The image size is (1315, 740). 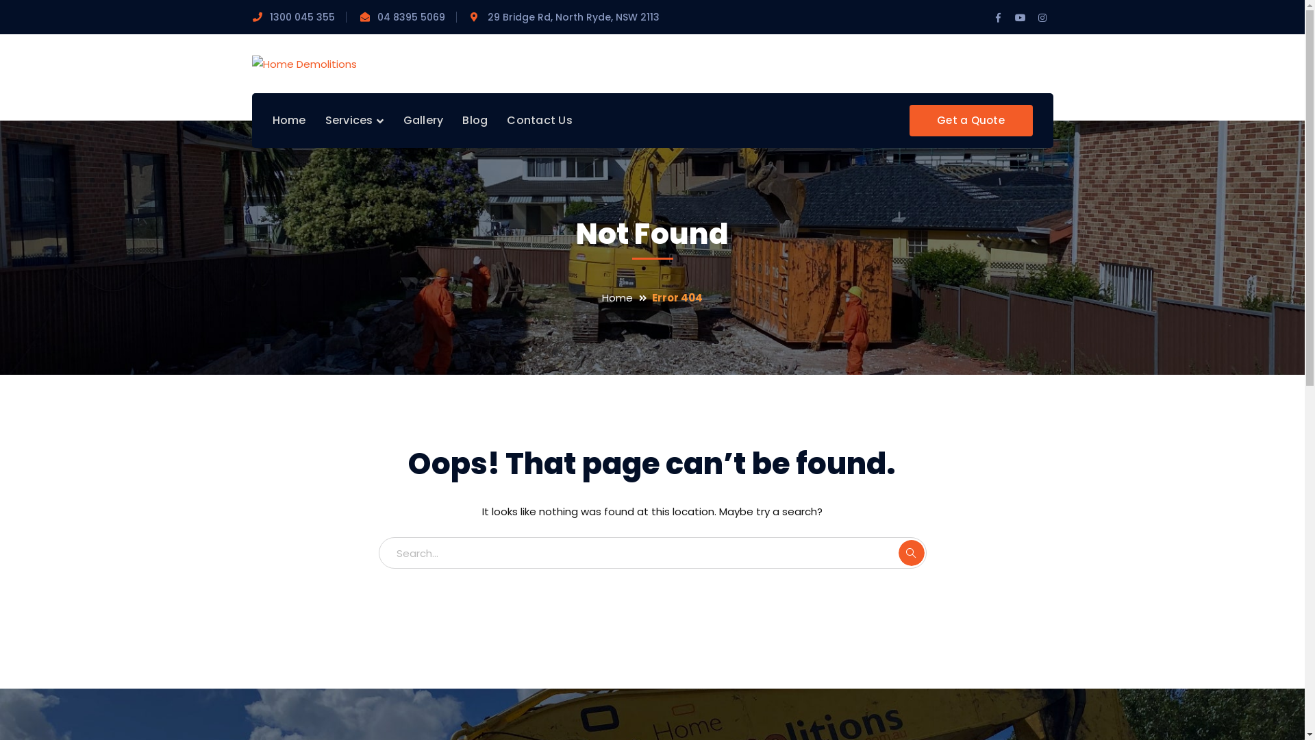 What do you see at coordinates (411, 17) in the screenshot?
I see `04 8395 5069` at bounding box center [411, 17].